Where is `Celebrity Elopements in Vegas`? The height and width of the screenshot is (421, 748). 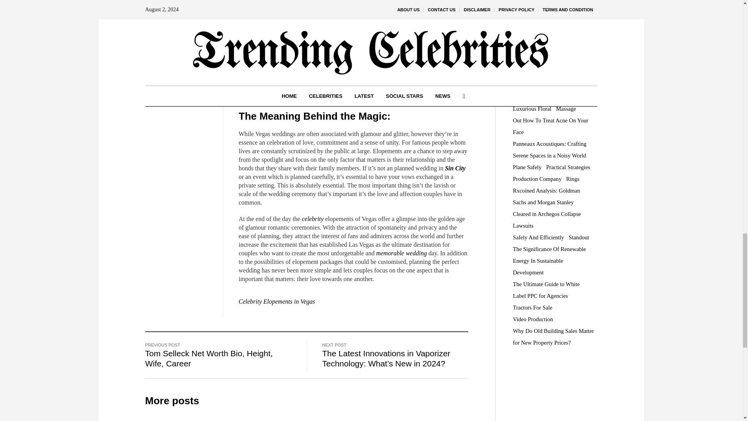
Celebrity Elopements in Vegas is located at coordinates (277, 301).